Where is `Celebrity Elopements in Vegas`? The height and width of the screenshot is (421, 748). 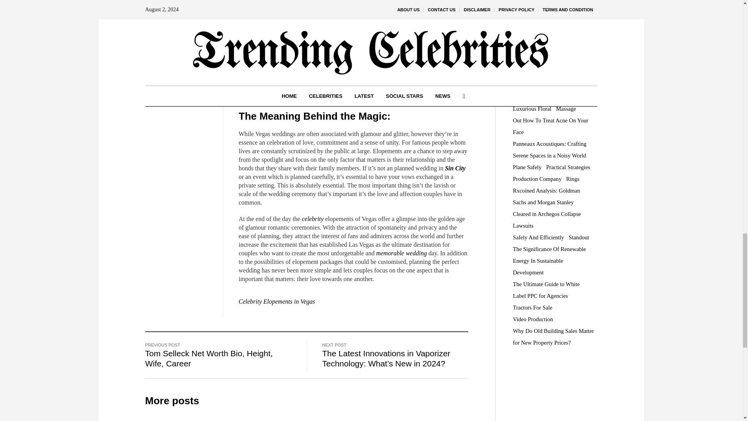
Celebrity Elopements in Vegas is located at coordinates (277, 301).